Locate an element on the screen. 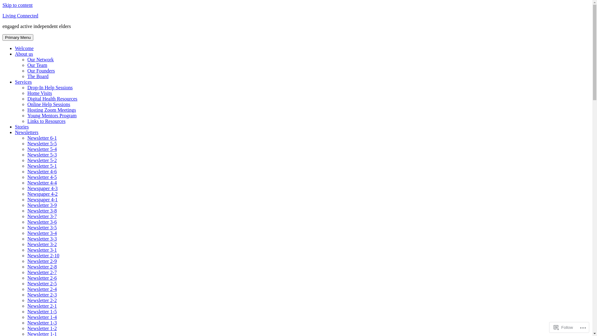 Image resolution: width=597 pixels, height=336 pixels. Newsletter 4-6 is located at coordinates (42, 172).